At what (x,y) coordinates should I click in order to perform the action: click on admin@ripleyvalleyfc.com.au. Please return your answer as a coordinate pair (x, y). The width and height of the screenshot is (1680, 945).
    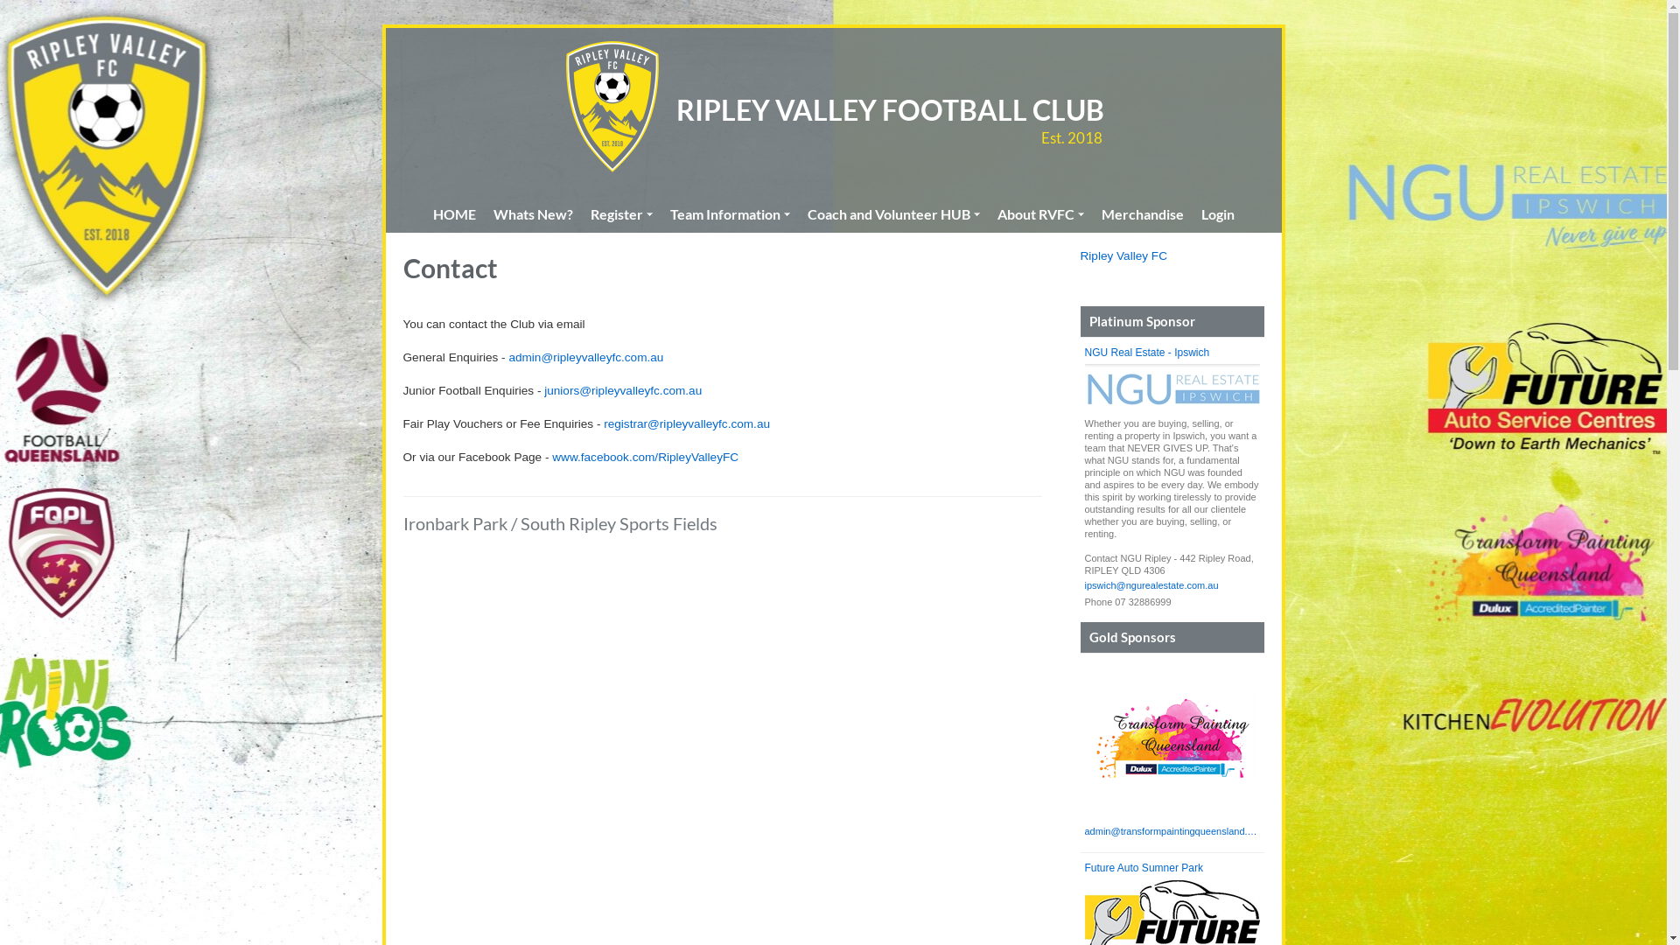
    Looking at the image, I should click on (586, 357).